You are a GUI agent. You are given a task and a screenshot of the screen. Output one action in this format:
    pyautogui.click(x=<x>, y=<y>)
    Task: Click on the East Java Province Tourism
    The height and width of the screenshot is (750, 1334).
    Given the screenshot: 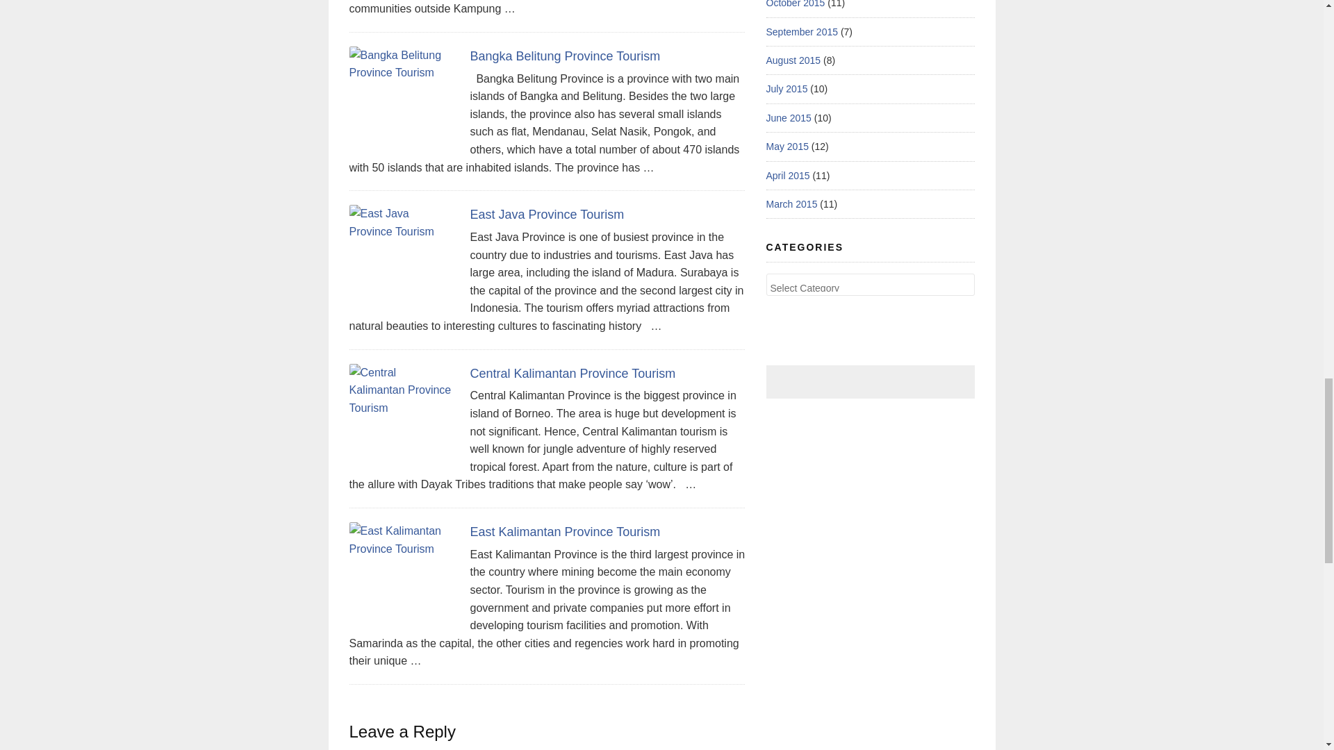 What is the action you would take?
    pyautogui.click(x=546, y=214)
    